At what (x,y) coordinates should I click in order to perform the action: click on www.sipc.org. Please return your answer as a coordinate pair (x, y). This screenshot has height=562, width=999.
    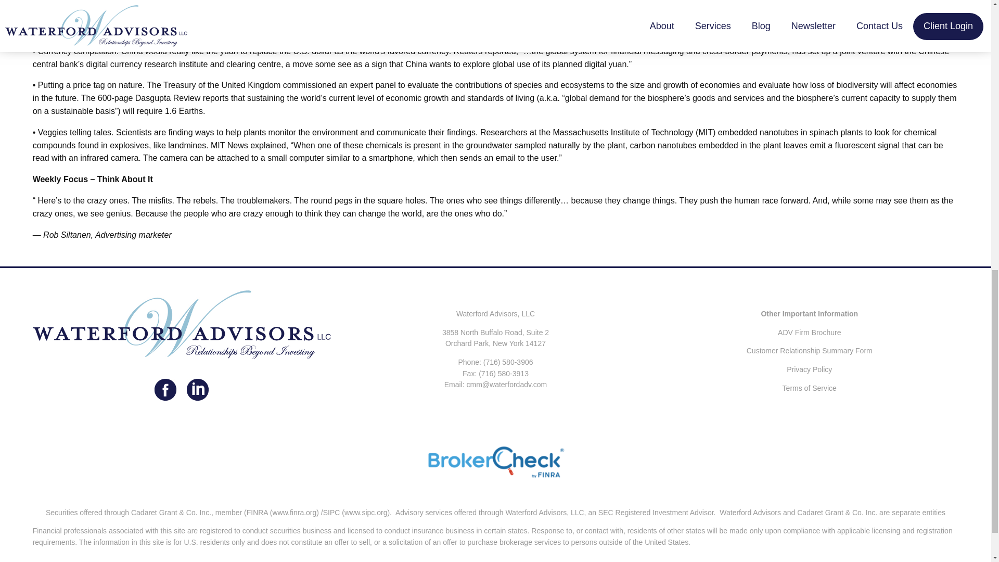
    Looking at the image, I should click on (366, 512).